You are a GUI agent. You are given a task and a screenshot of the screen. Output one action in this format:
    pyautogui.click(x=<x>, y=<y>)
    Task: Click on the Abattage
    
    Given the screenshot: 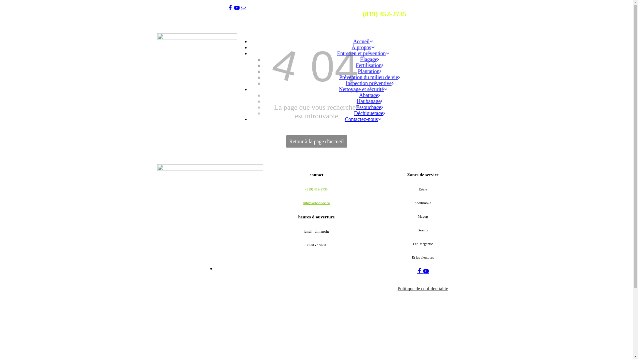 What is the action you would take?
    pyautogui.click(x=370, y=95)
    